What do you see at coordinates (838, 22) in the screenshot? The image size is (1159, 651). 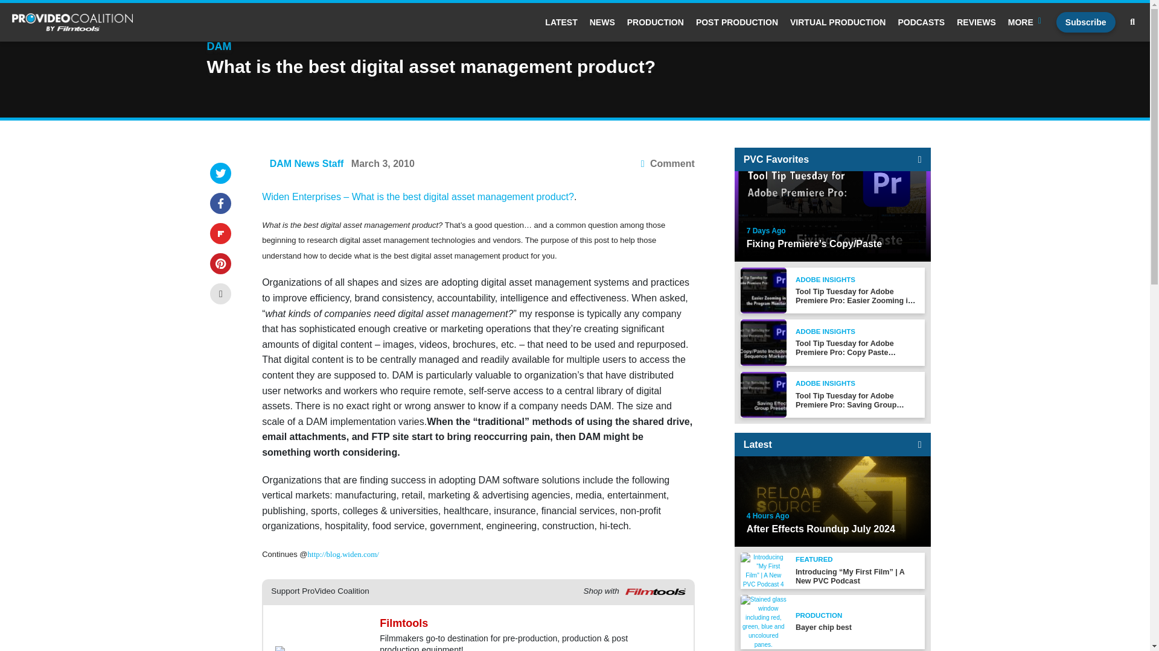 I see `Virtual Production` at bounding box center [838, 22].